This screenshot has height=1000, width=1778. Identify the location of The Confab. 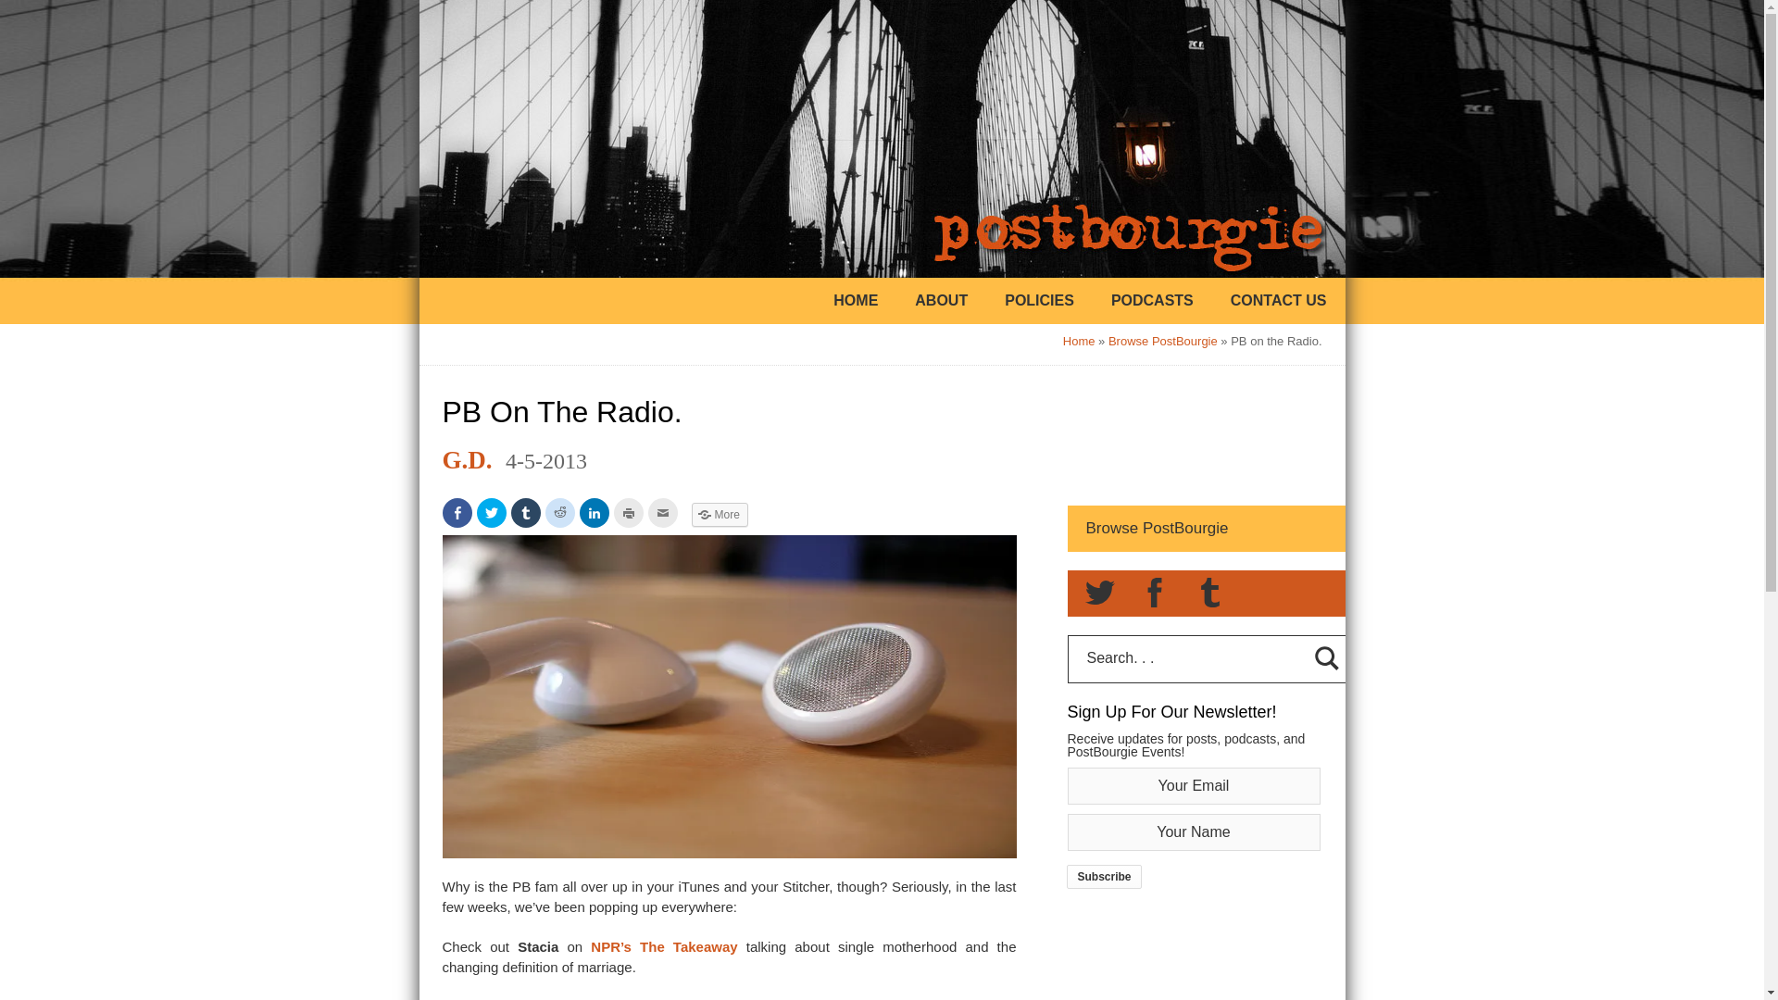
(718, 998).